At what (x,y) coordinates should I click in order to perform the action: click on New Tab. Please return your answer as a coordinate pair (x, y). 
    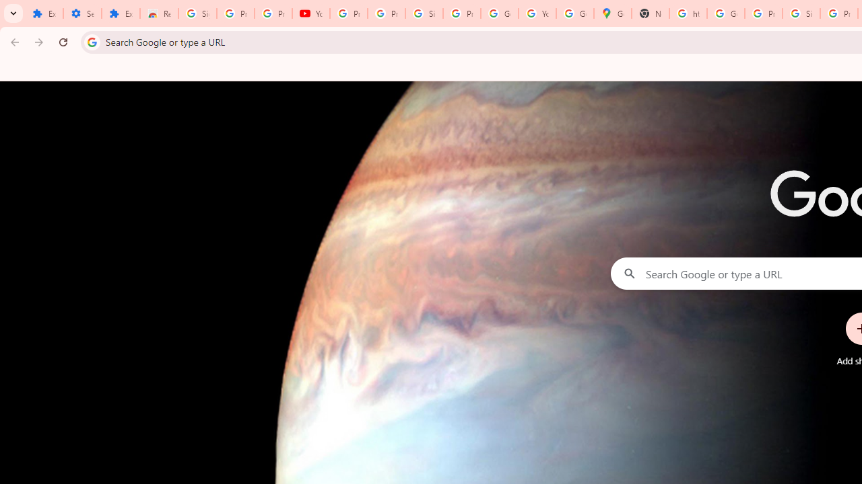
    Looking at the image, I should click on (651, 13).